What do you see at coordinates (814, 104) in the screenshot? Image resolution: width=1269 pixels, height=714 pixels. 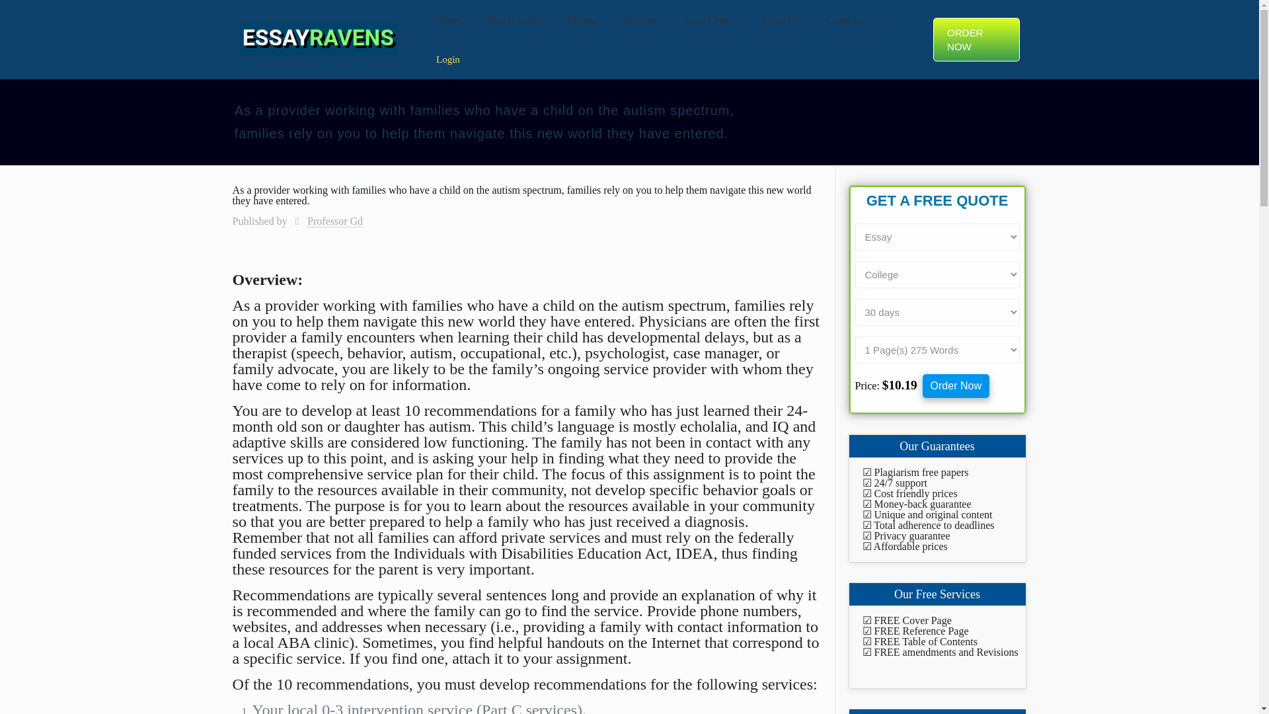 I see `Home` at bounding box center [814, 104].